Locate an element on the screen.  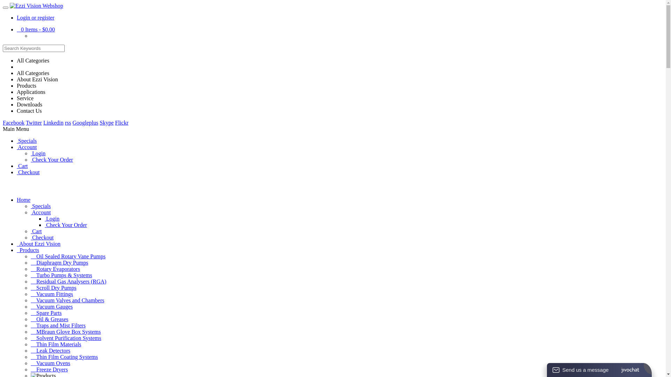
    Vacuum Valves and Chambers is located at coordinates (67, 300).